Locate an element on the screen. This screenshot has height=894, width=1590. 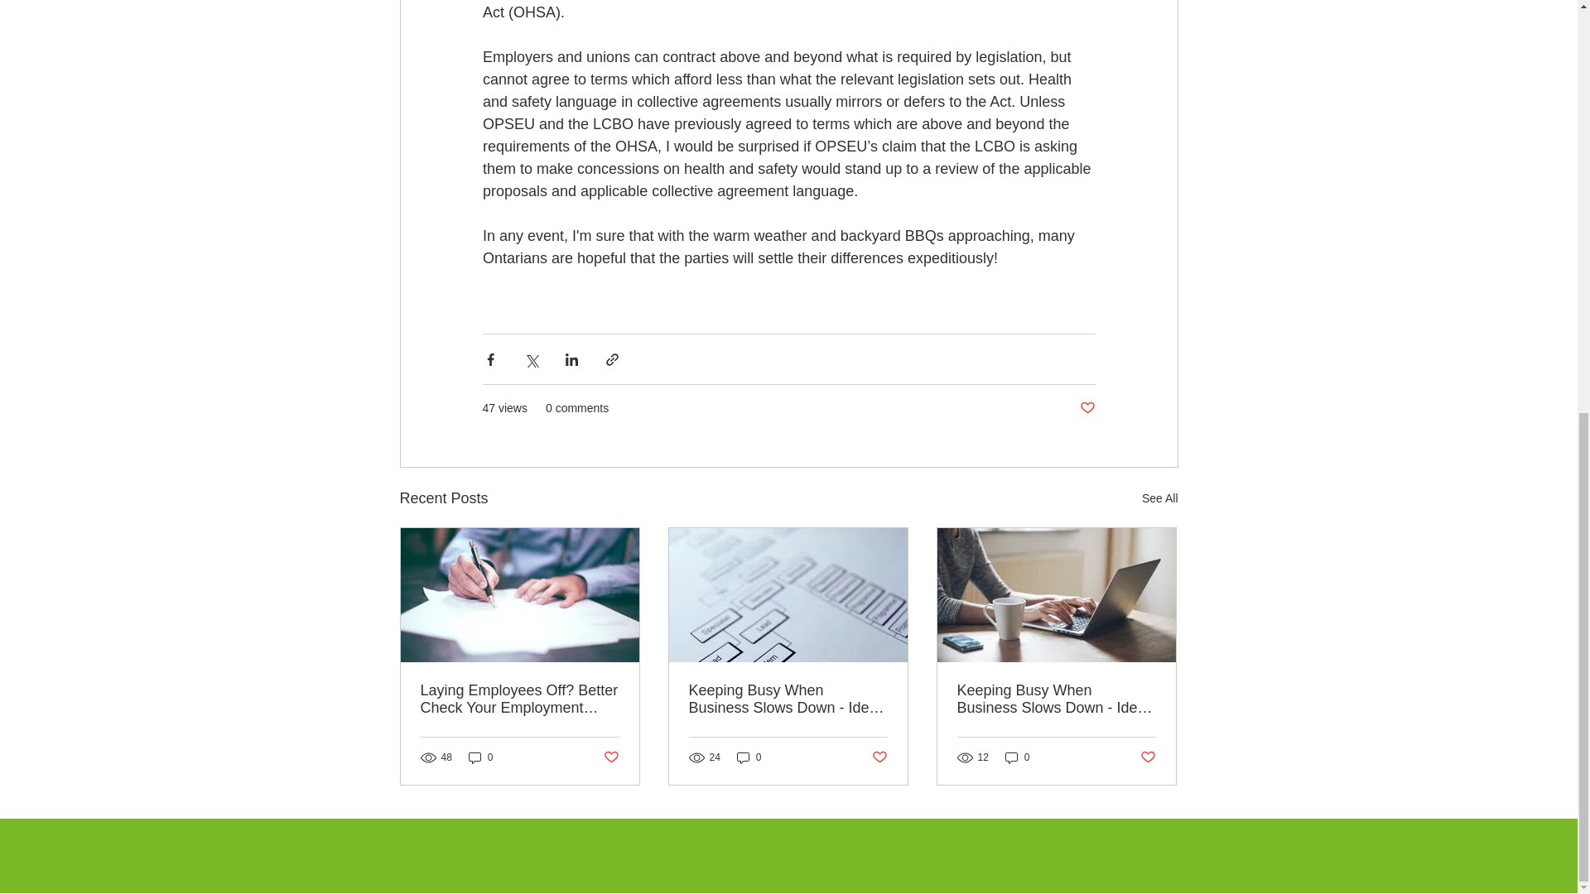
0 is located at coordinates (480, 757).